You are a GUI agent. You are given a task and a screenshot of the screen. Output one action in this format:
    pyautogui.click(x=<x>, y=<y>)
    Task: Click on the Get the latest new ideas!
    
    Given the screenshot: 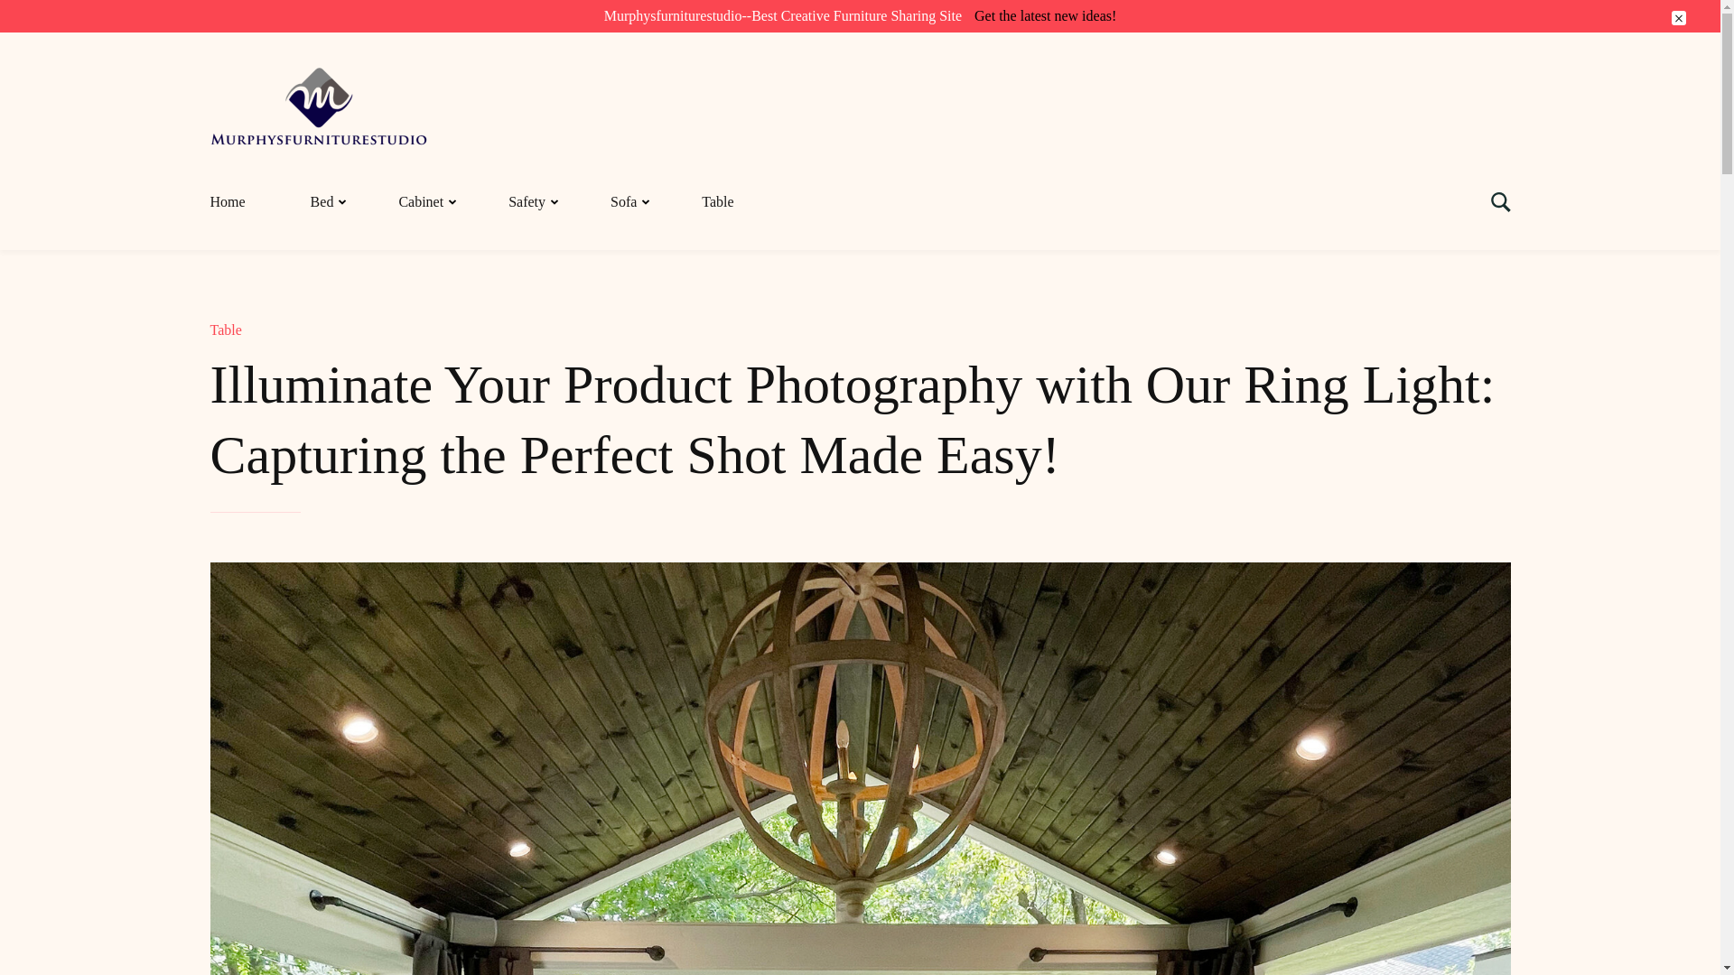 What is the action you would take?
    pyautogui.click(x=1046, y=15)
    